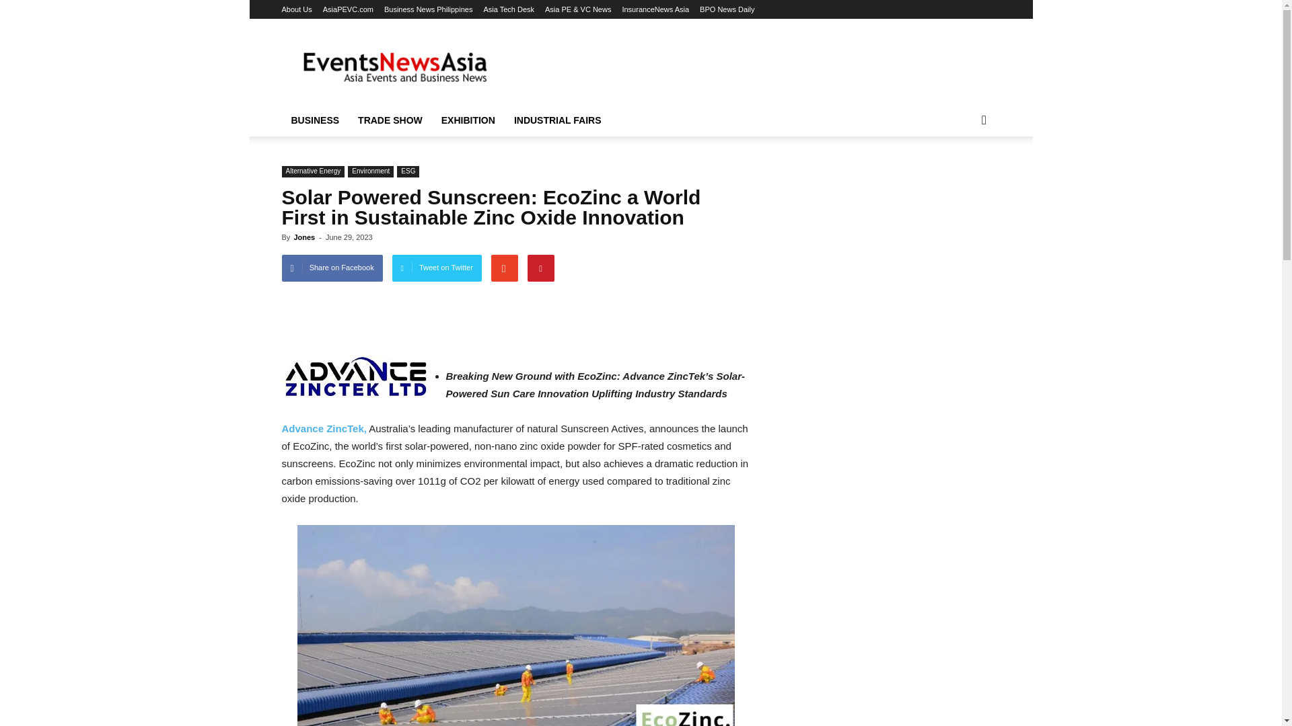 This screenshot has height=726, width=1292. Describe the element at coordinates (370, 171) in the screenshot. I see `Environment` at that location.